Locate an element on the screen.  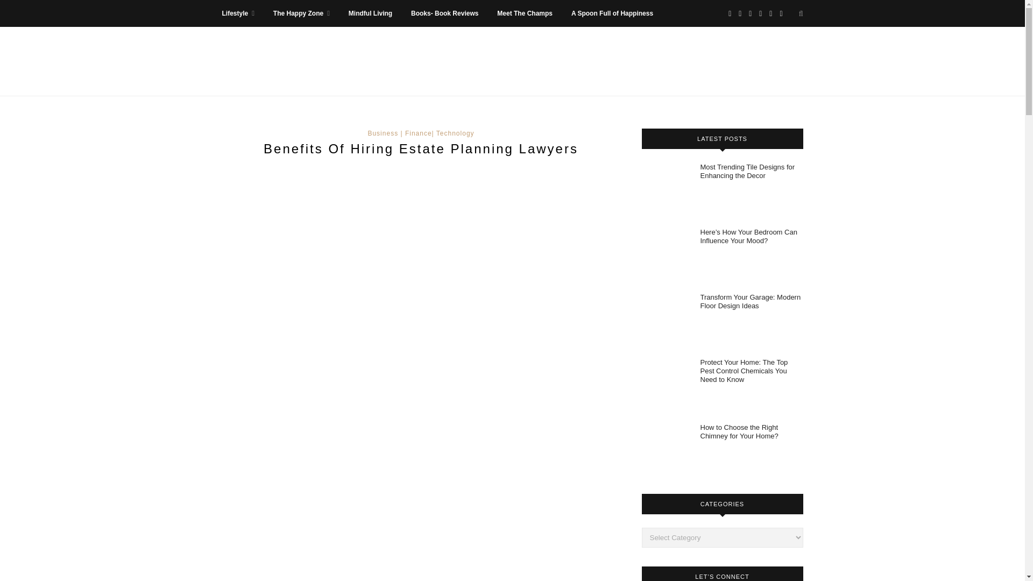
Mindful Living is located at coordinates (370, 13).